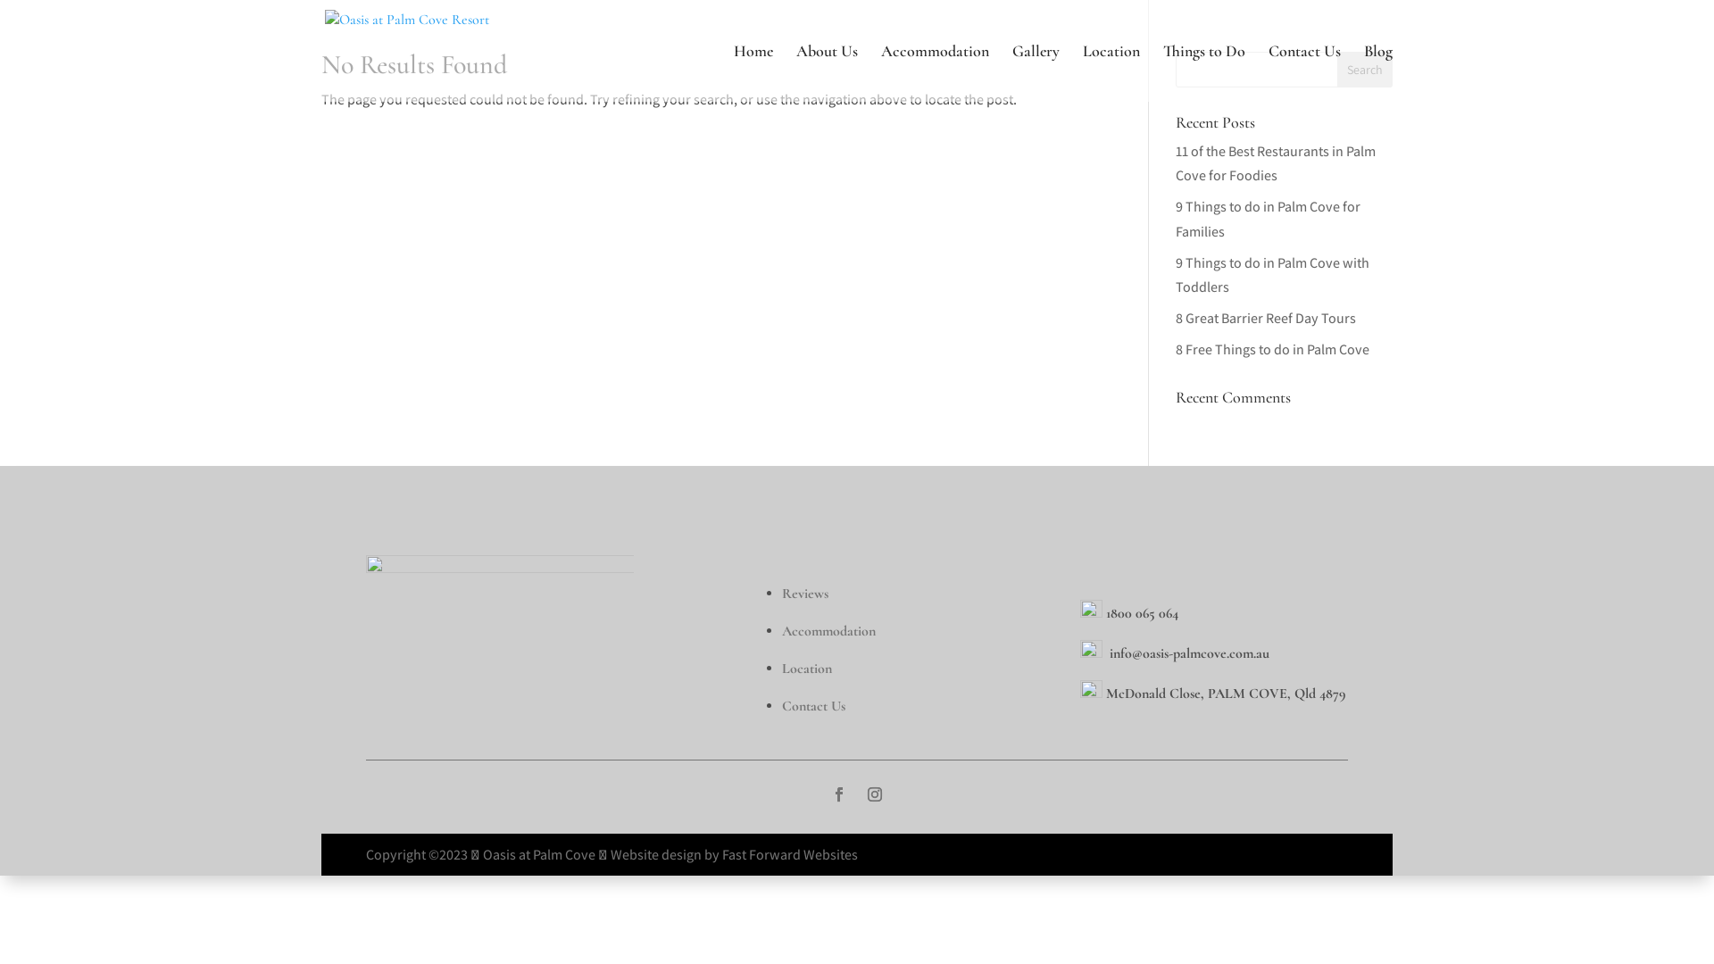 The width and height of the screenshot is (1714, 964). What do you see at coordinates (1266, 318) in the screenshot?
I see `8 Great Barrier Reef Day Tours` at bounding box center [1266, 318].